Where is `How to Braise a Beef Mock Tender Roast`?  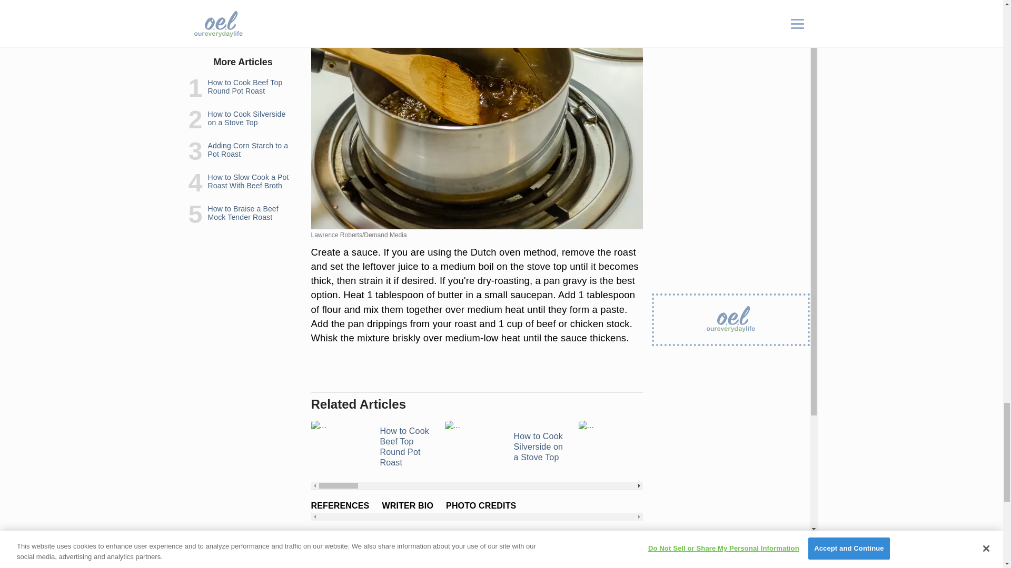
How to Braise a Beef Mock Tender Roast is located at coordinates (906, 447).